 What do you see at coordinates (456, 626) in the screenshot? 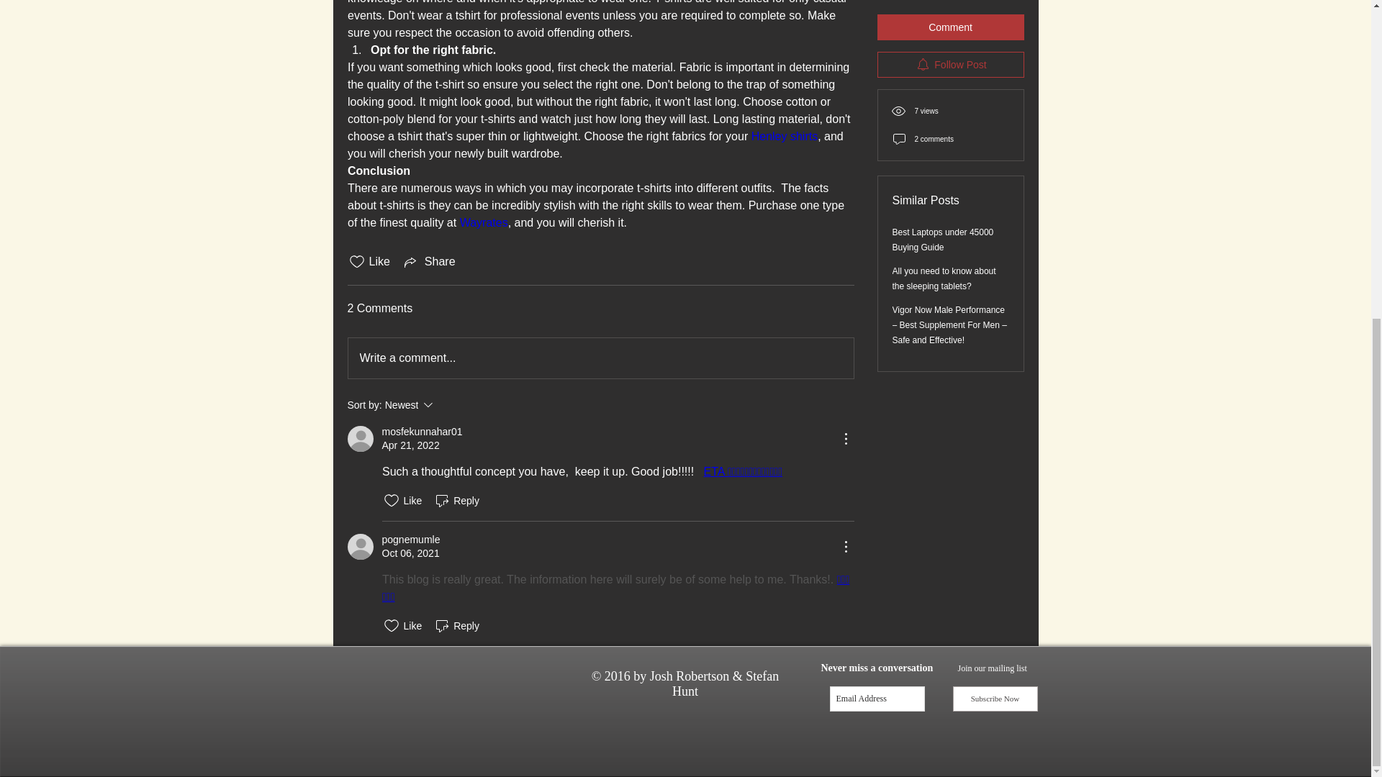
I see `Reply` at bounding box center [456, 626].